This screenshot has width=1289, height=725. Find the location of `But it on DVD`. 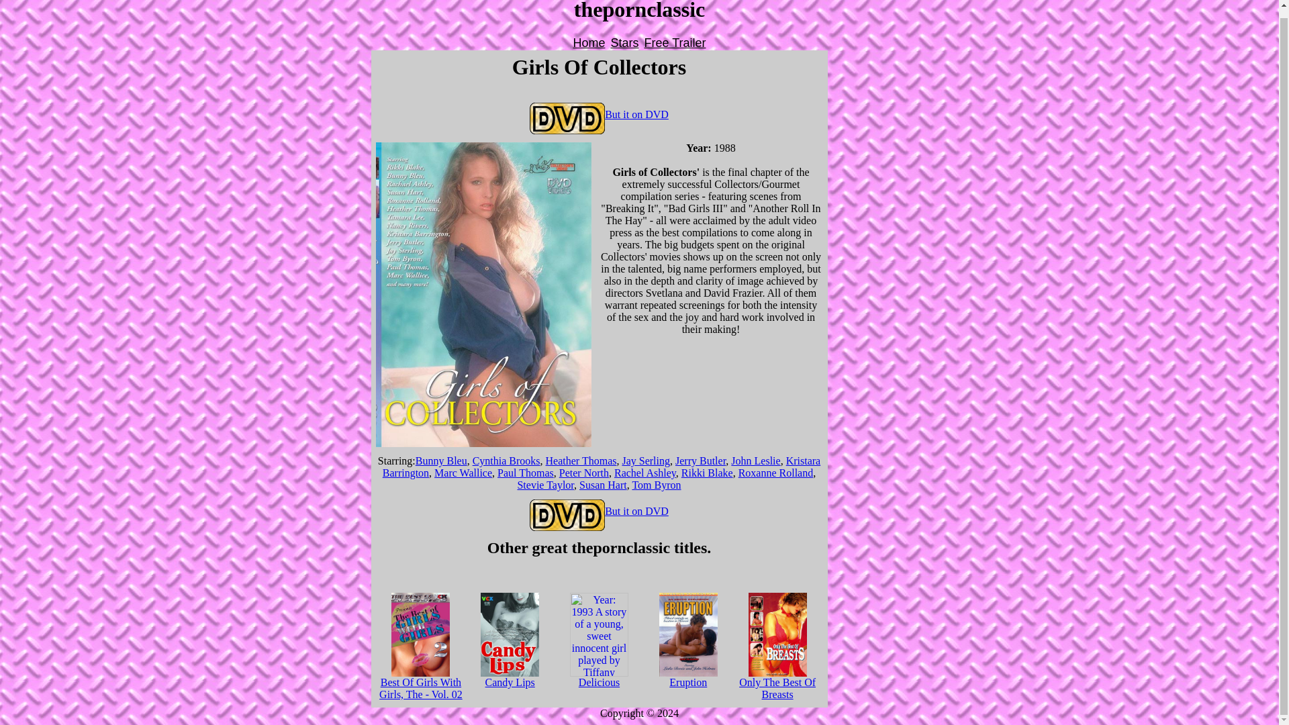

But it on DVD is located at coordinates (599, 511).